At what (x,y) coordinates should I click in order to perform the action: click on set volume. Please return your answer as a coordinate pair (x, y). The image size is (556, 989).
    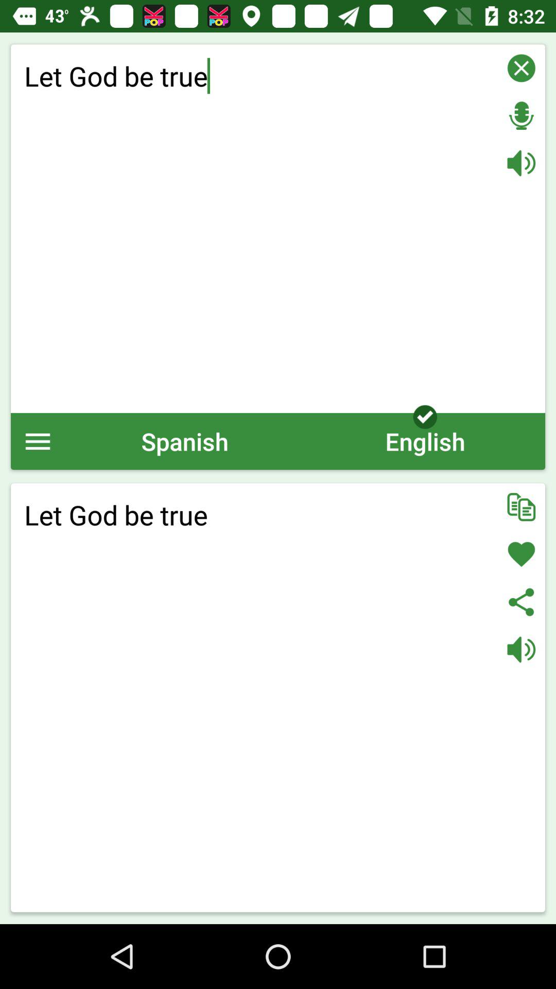
    Looking at the image, I should click on (521, 163).